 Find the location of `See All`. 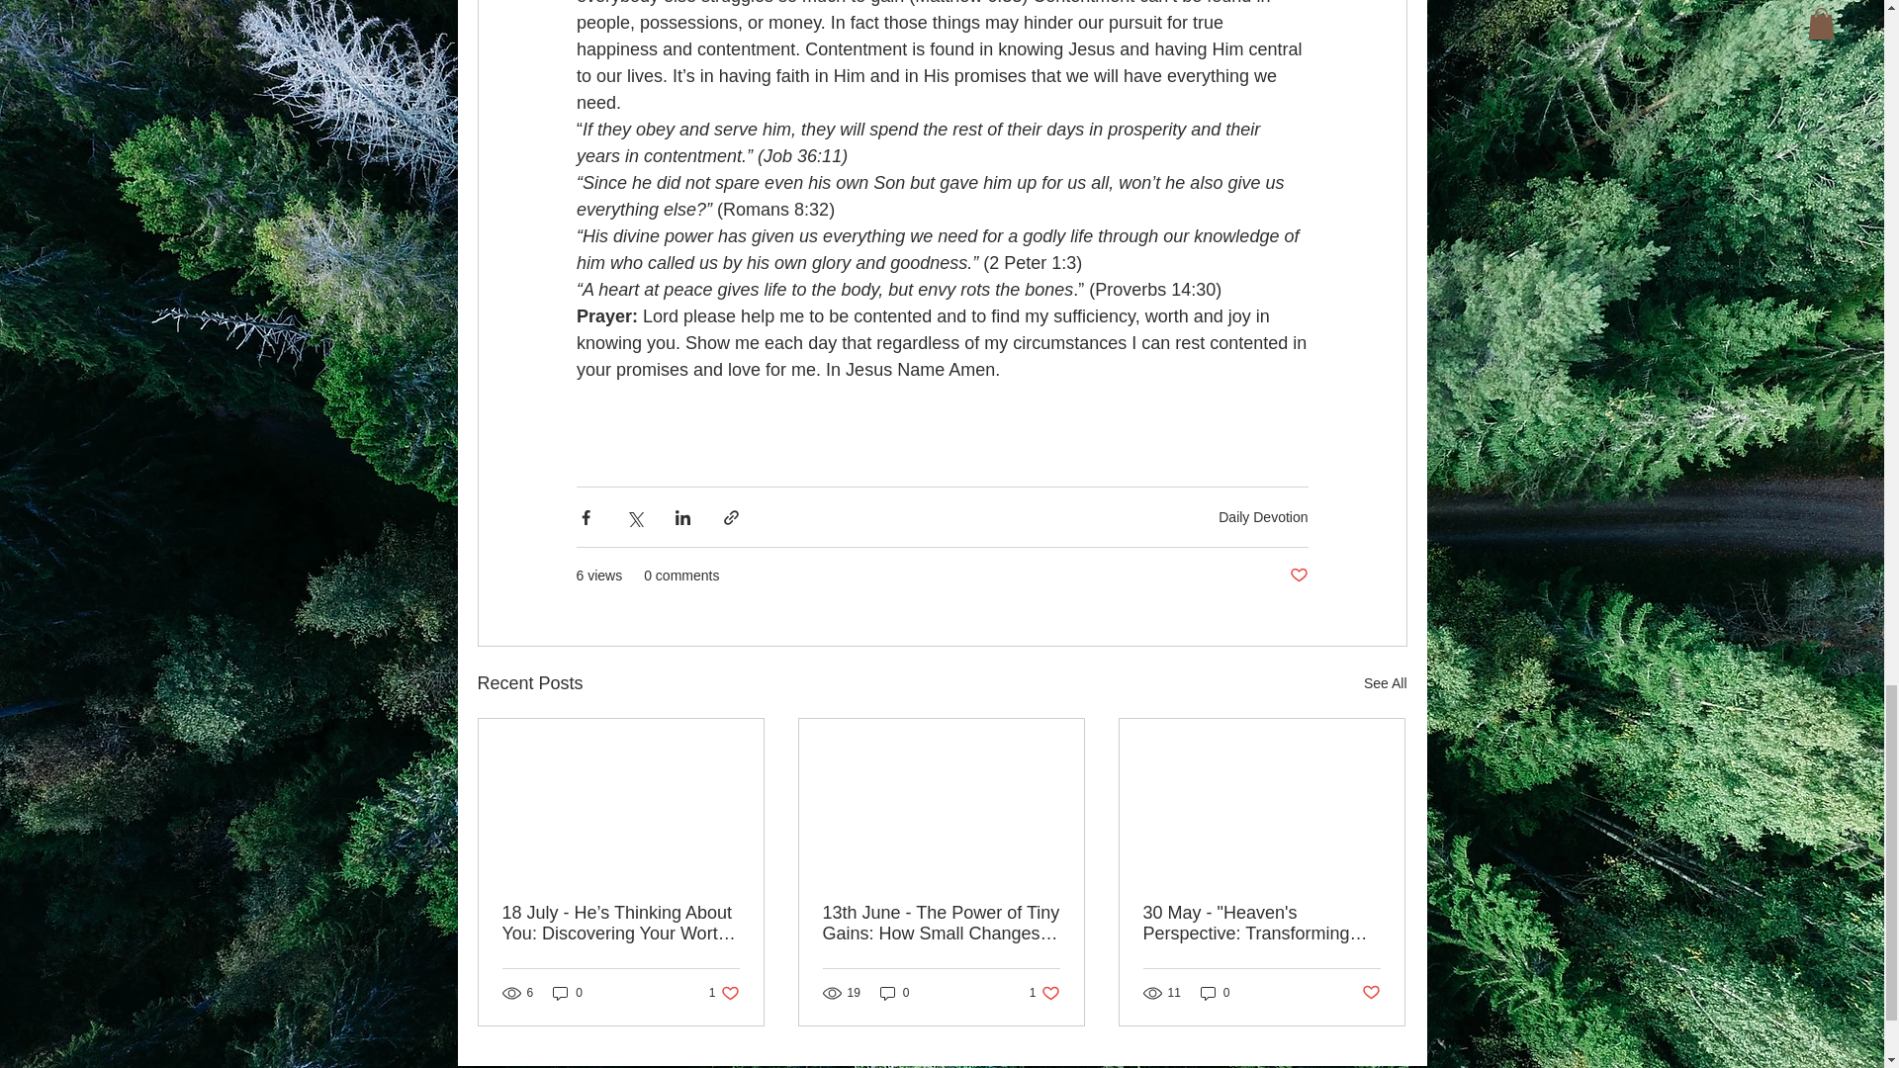

See All is located at coordinates (1385, 684).